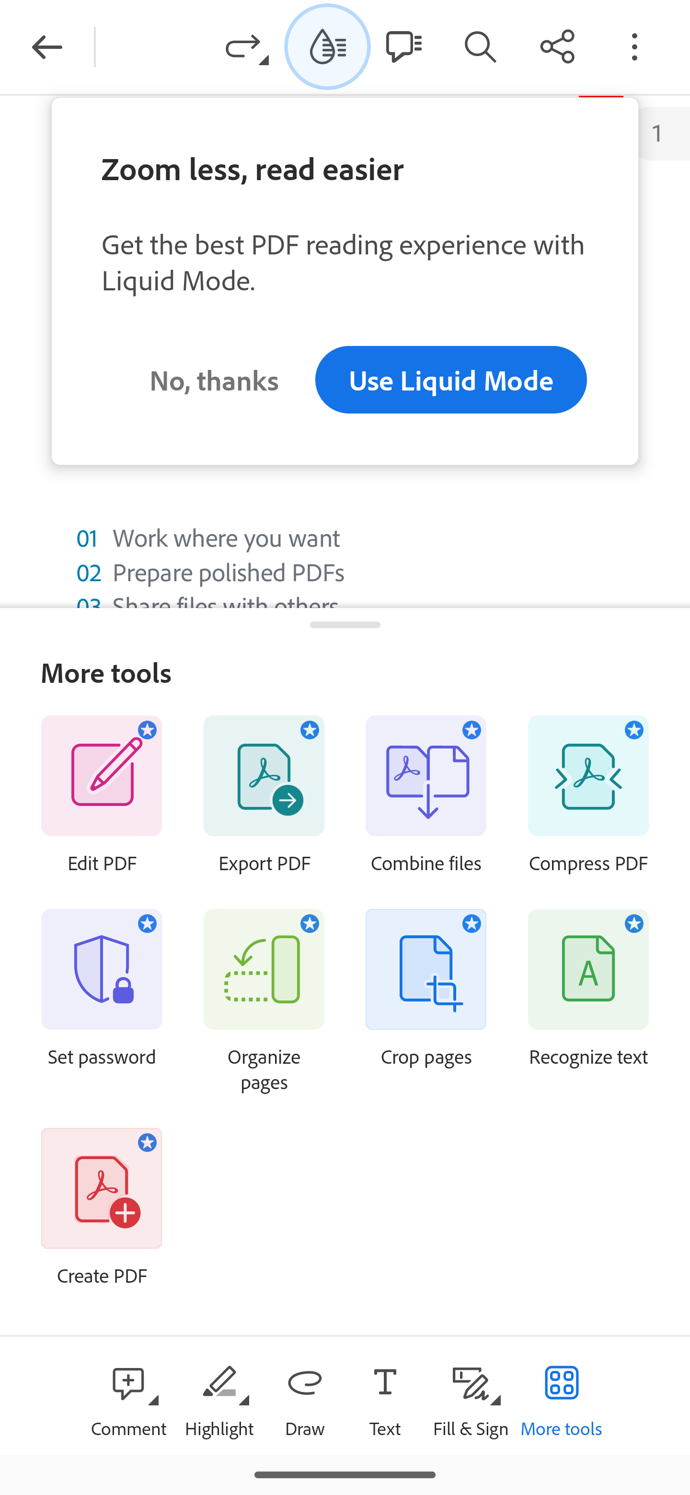 The width and height of the screenshot is (690, 1495). What do you see at coordinates (480, 46) in the screenshot?
I see `Find keyword in document` at bounding box center [480, 46].